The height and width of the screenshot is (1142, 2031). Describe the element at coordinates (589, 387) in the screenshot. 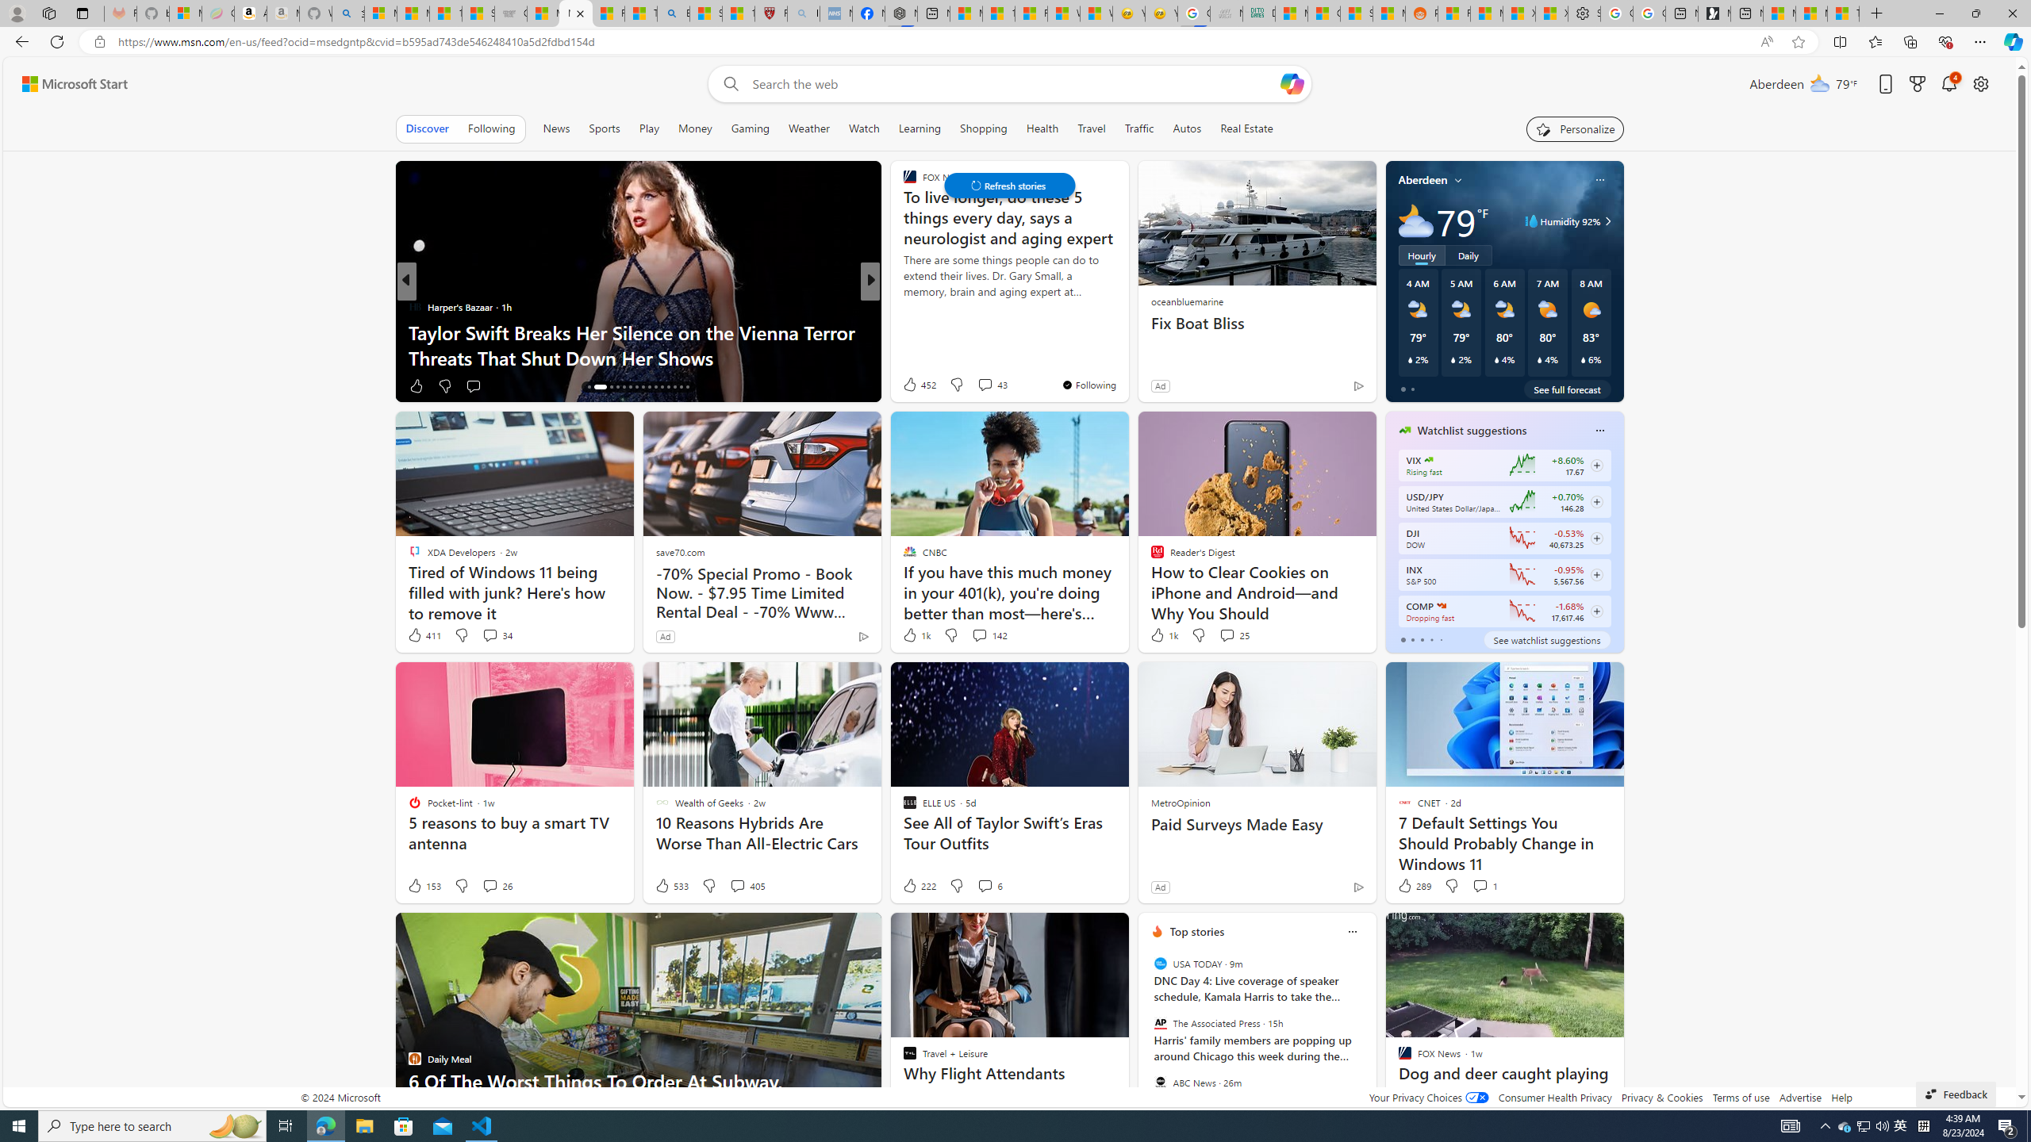

I see `AutomationID: tab-16` at that location.